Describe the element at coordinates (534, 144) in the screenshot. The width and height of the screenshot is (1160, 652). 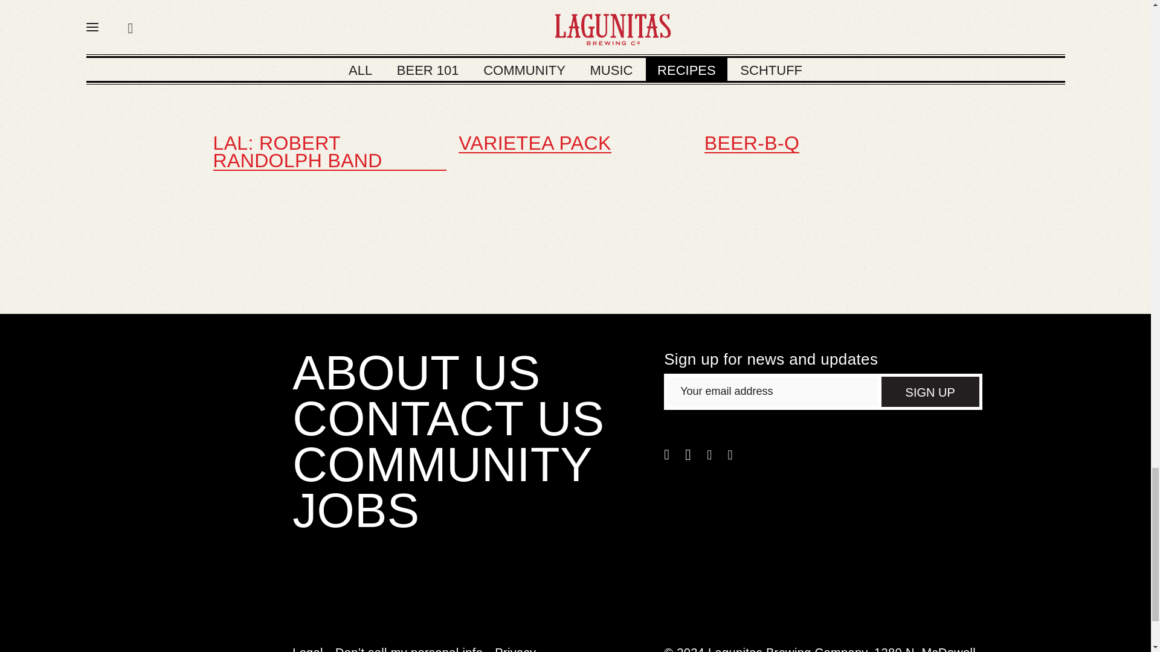
I see `VARIETEA PACK` at that location.